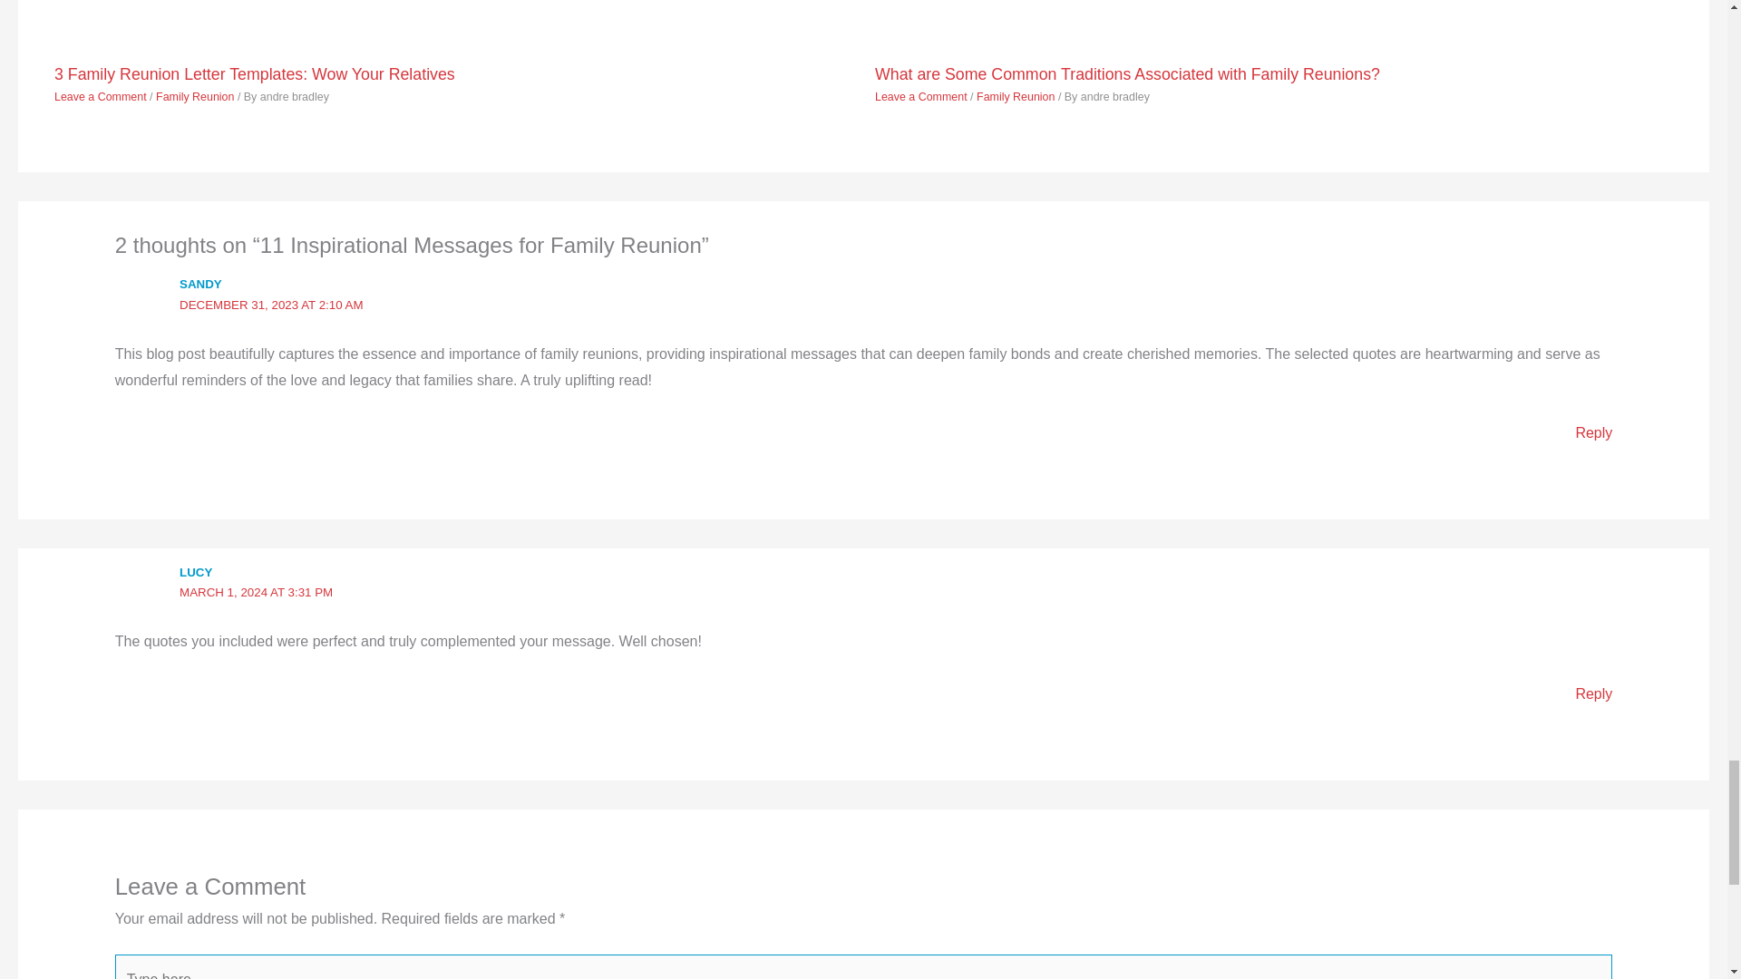 This screenshot has height=979, width=1741. I want to click on View all posts by andre bradley, so click(1115, 97).